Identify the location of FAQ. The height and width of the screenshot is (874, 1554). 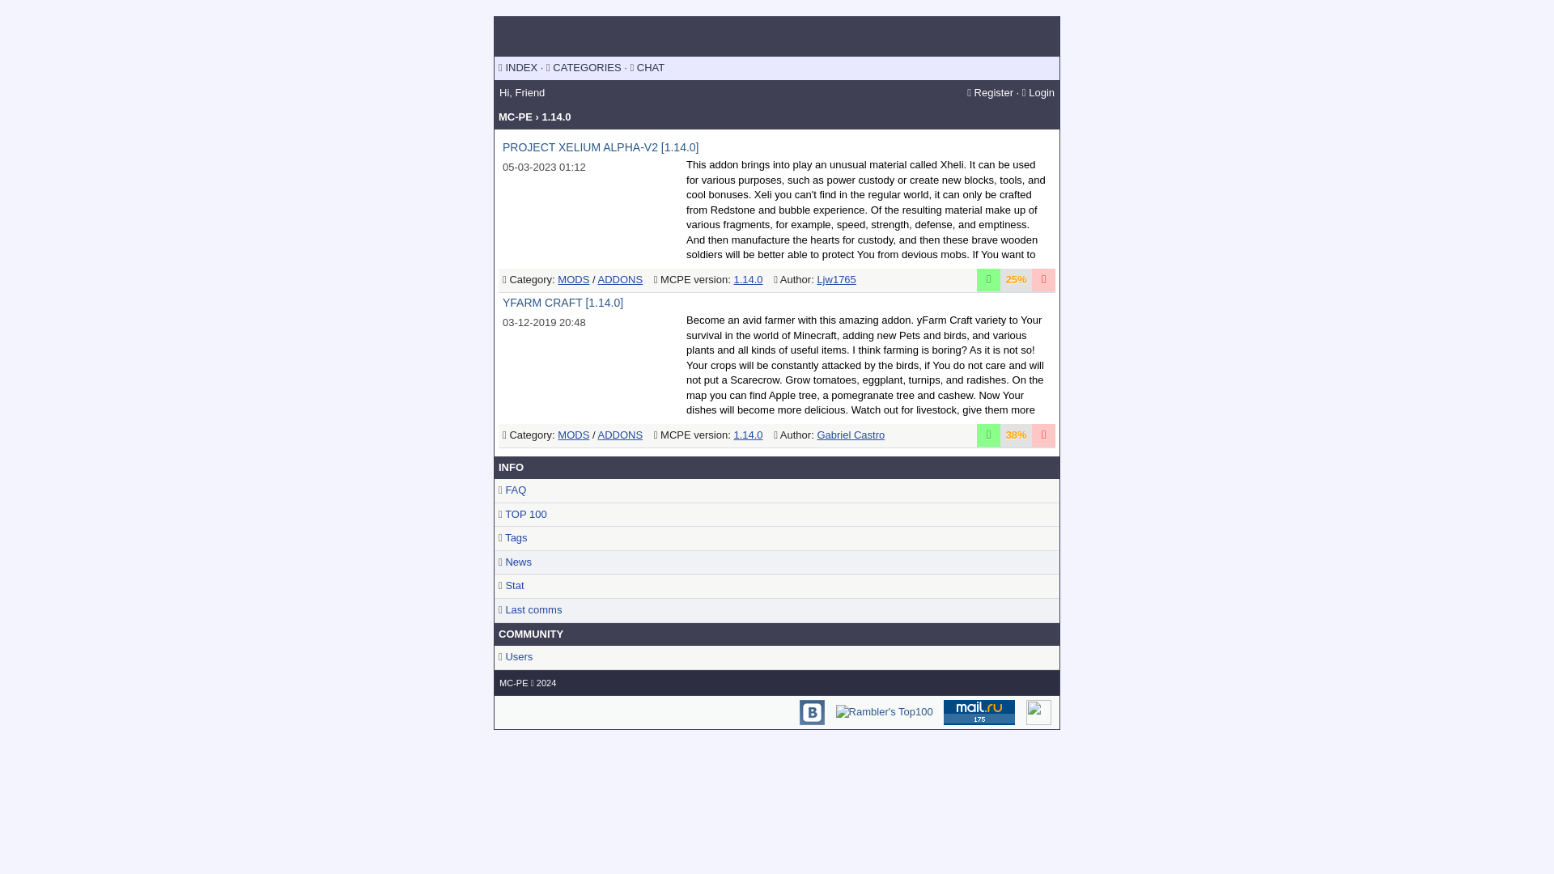
(516, 490).